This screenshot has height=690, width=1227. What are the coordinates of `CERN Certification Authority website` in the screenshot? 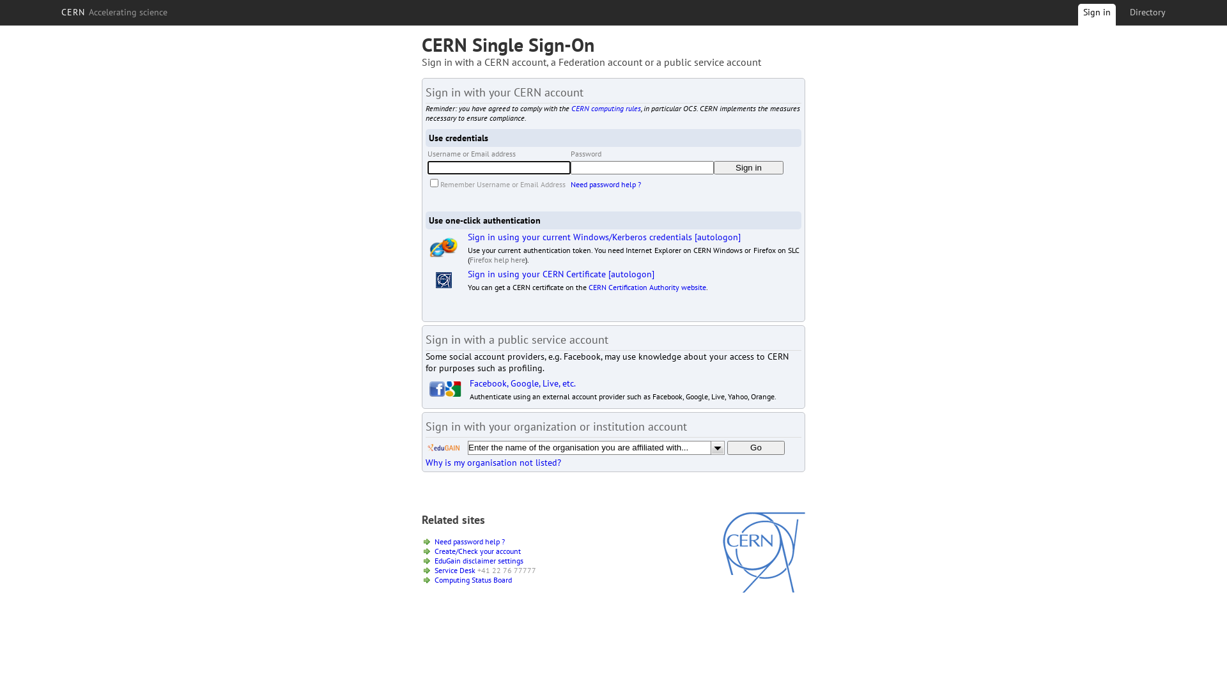 It's located at (647, 287).